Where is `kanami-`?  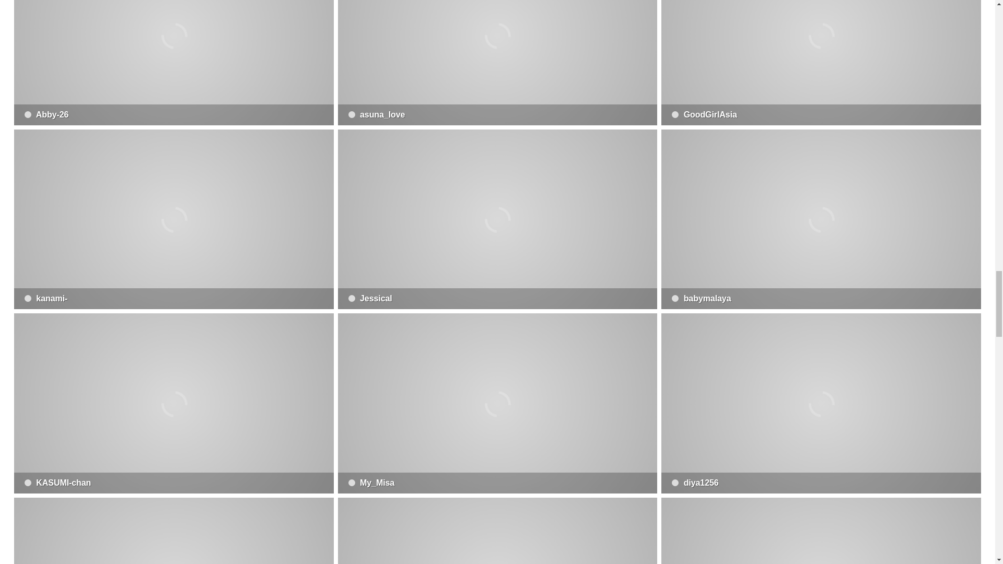 kanami- is located at coordinates (173, 219).